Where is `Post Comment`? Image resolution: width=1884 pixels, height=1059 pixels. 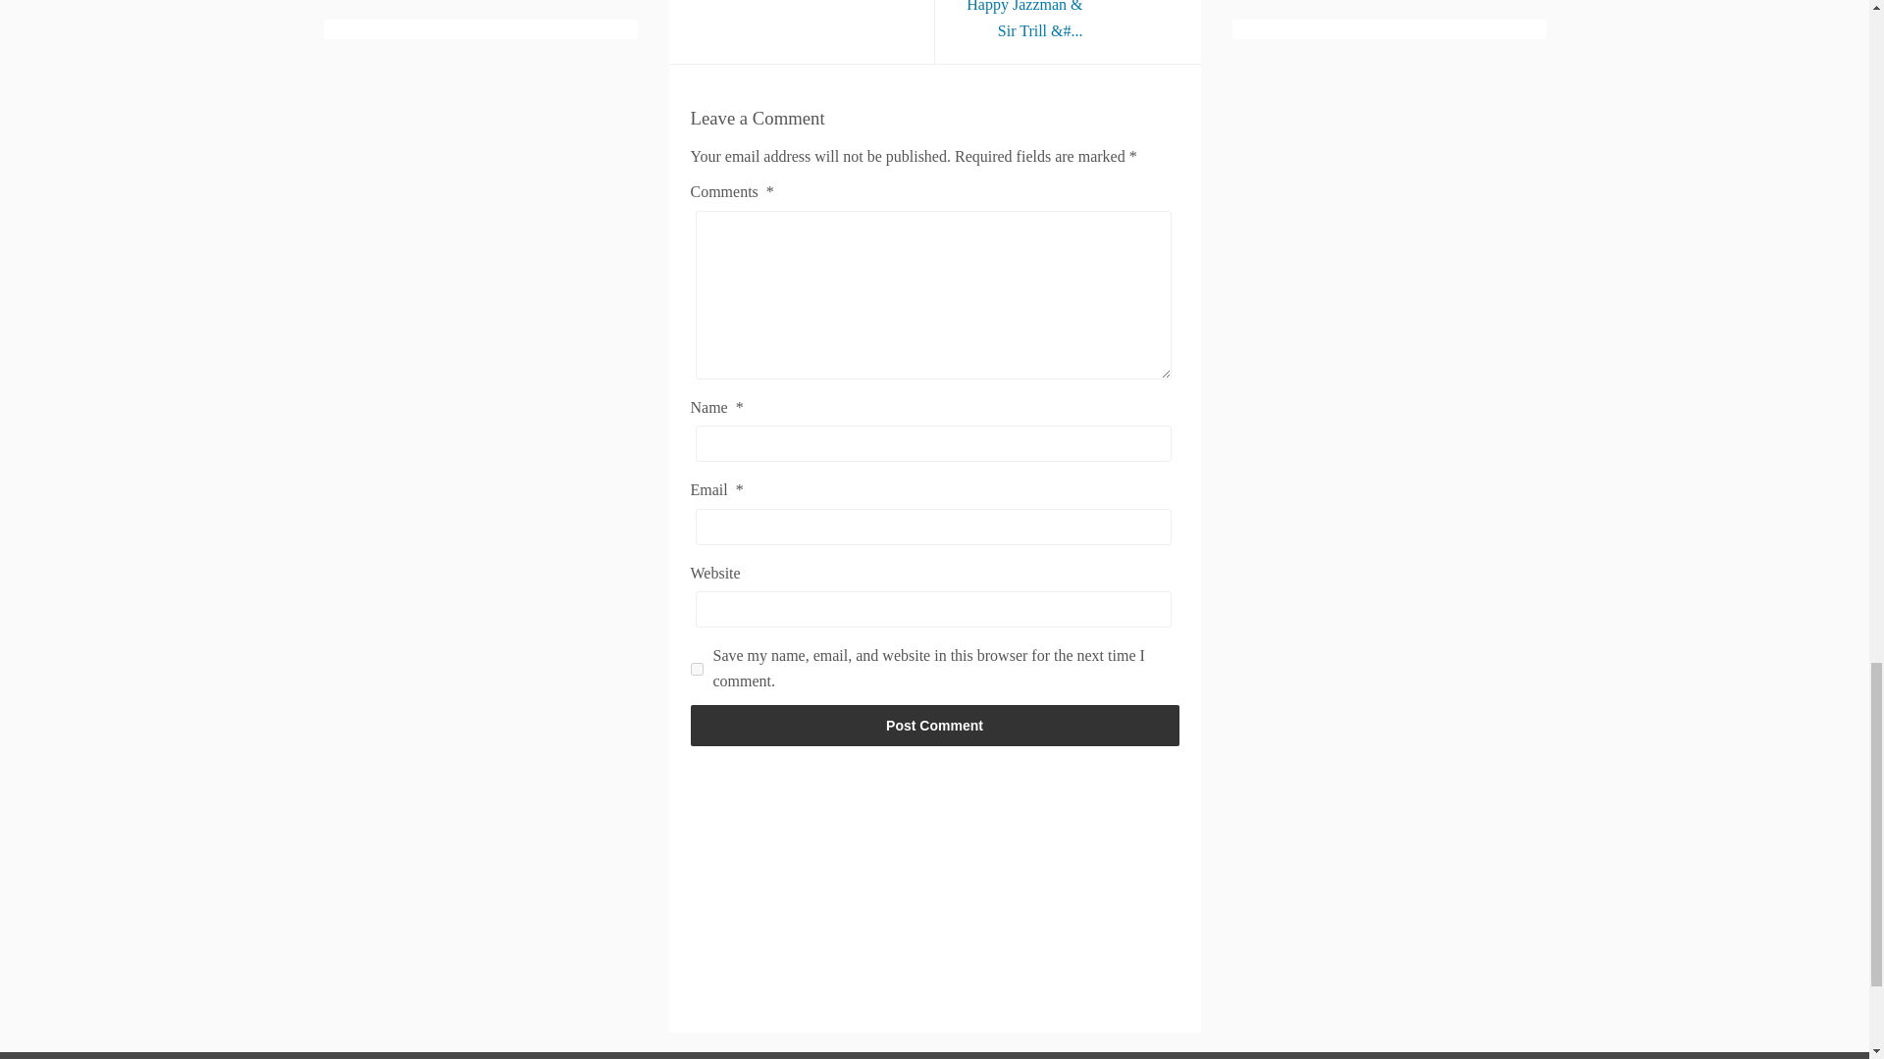 Post Comment is located at coordinates (934, 726).